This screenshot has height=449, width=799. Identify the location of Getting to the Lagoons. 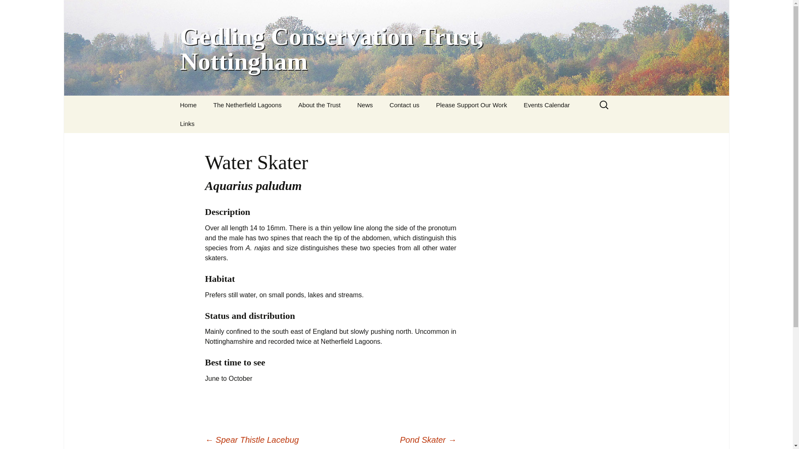
(247, 123).